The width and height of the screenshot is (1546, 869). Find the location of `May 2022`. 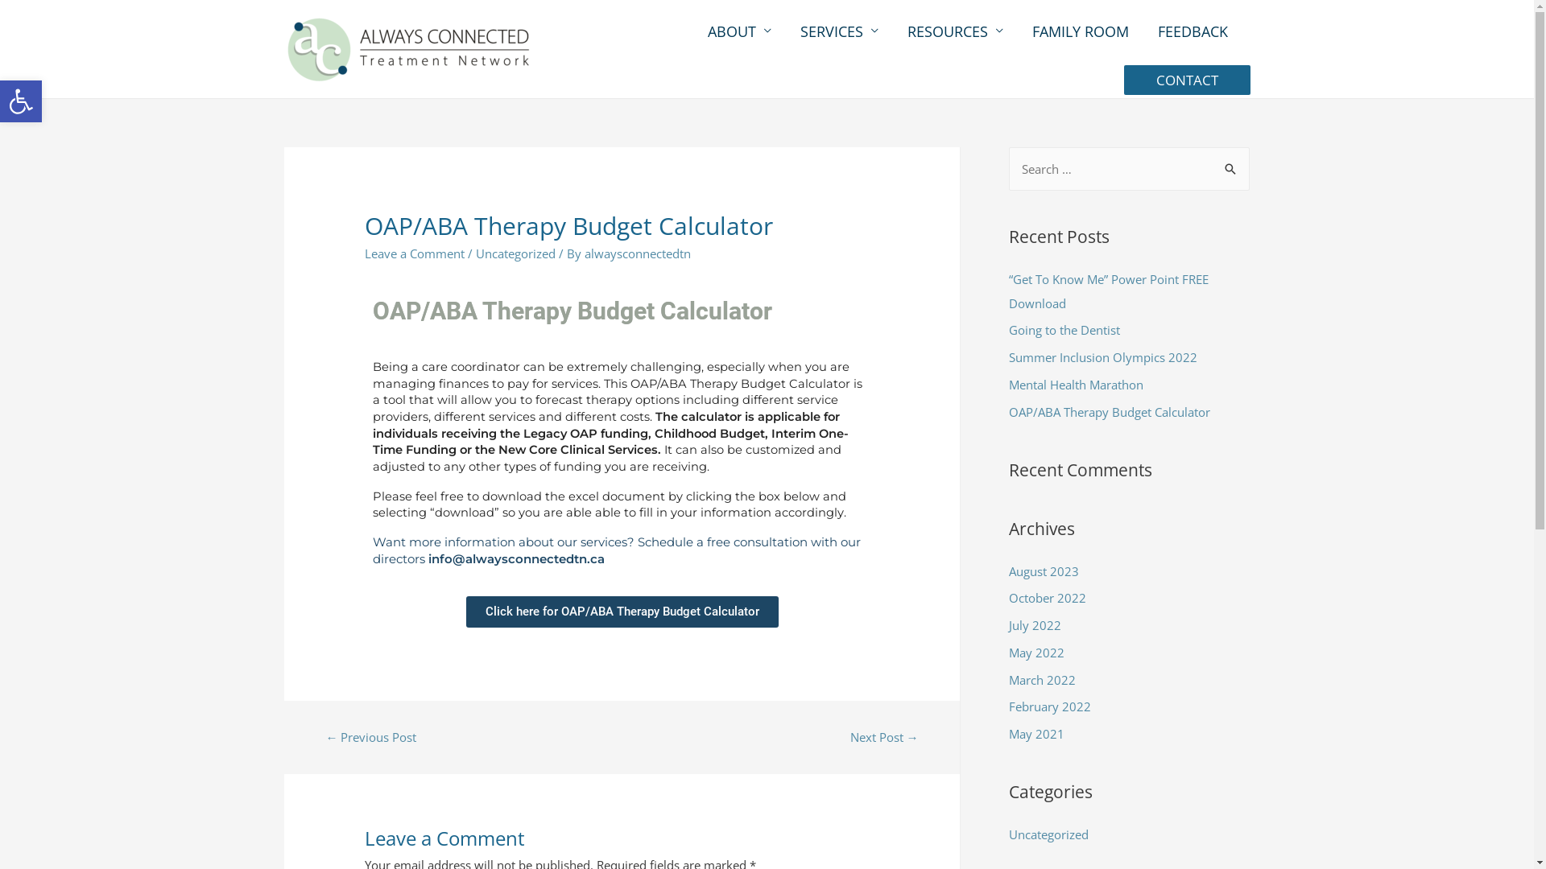

May 2022 is located at coordinates (1035, 653).